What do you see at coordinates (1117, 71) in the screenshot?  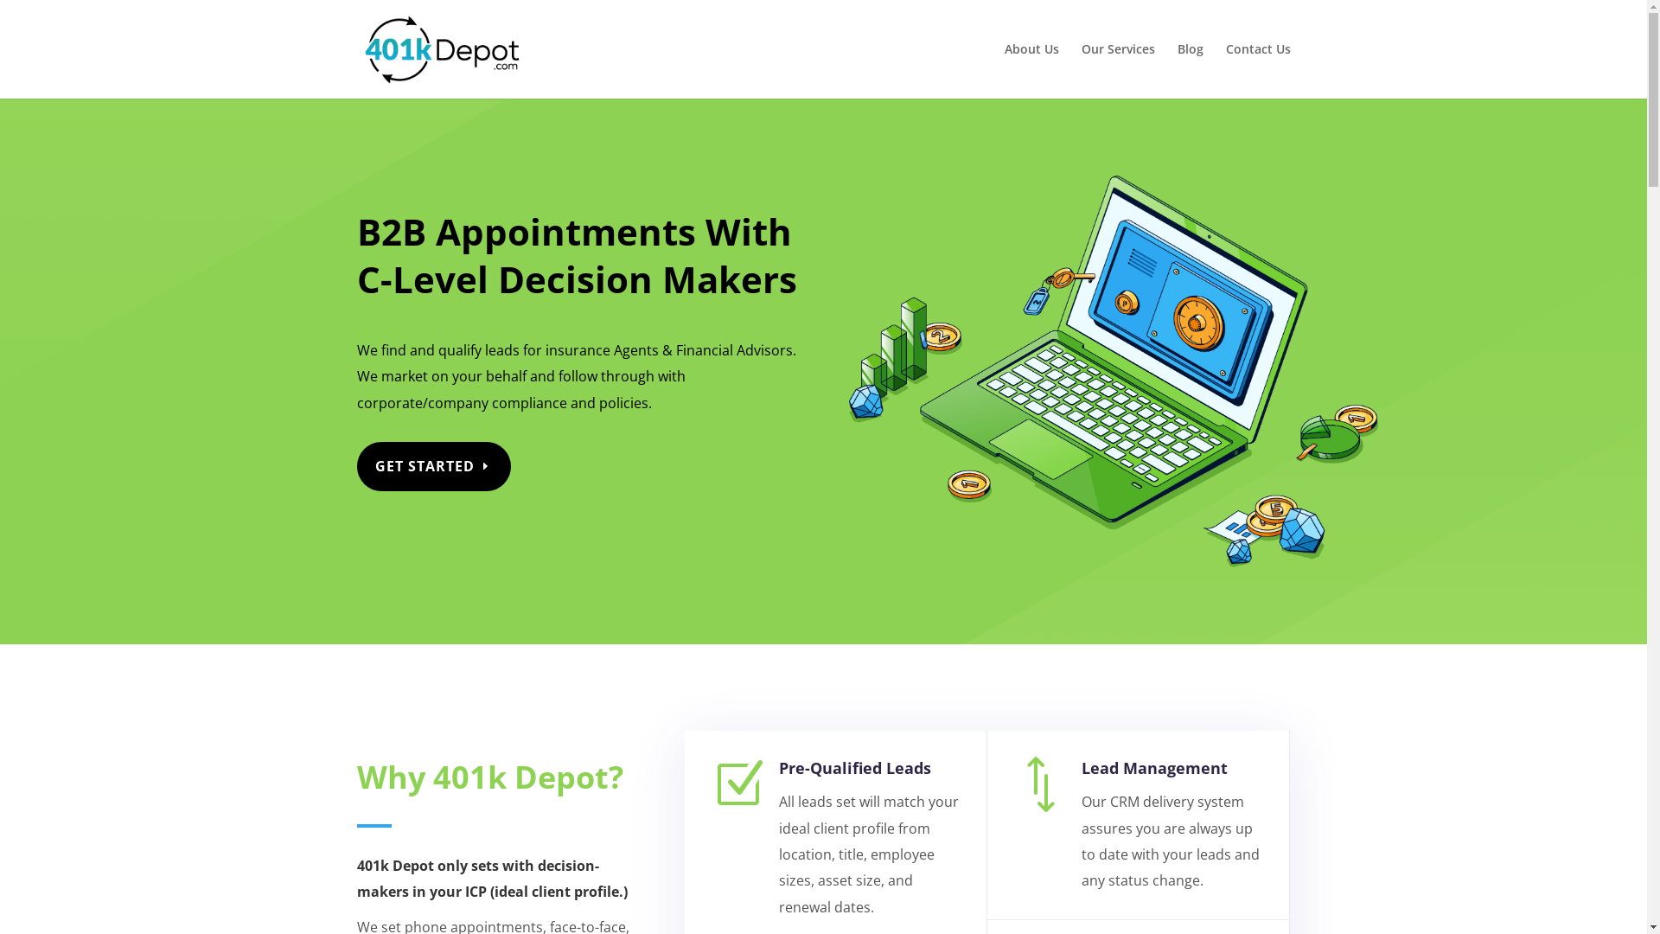 I see `Our Services` at bounding box center [1117, 71].